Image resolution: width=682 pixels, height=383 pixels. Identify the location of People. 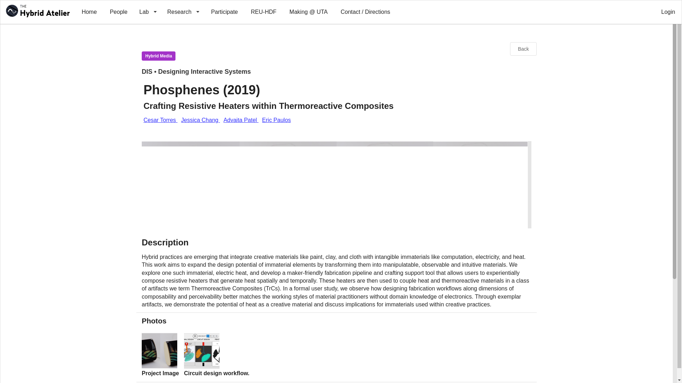
(119, 12).